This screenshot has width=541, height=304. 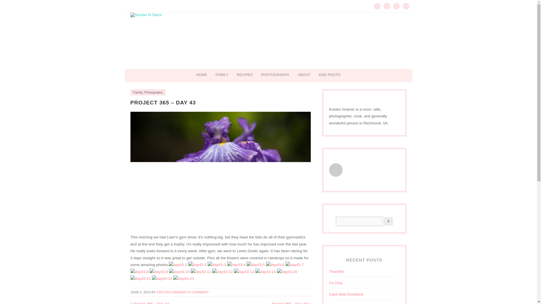 What do you see at coordinates (245, 75) in the screenshot?
I see `RECIPES` at bounding box center [245, 75].